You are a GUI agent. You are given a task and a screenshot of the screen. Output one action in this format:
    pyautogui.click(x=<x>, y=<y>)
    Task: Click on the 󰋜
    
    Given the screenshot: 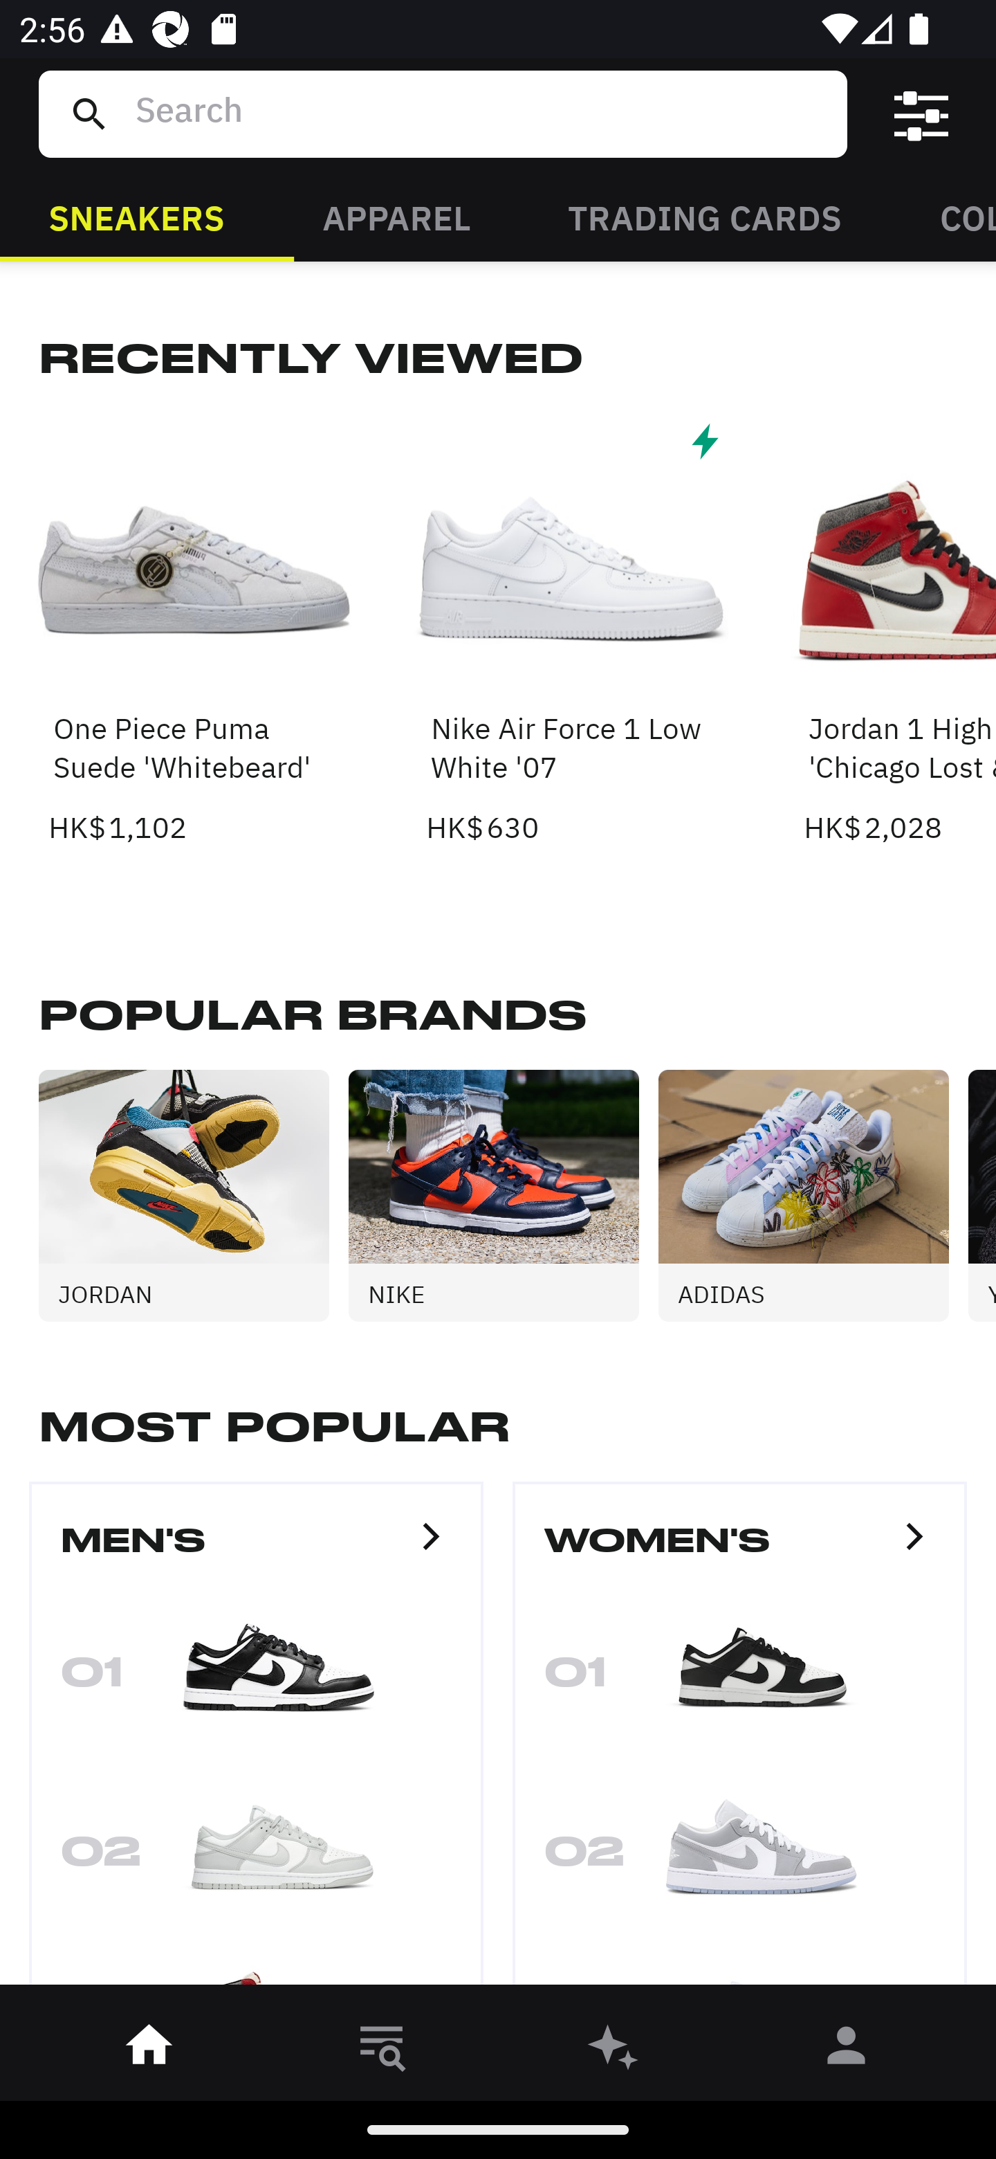 What is the action you would take?
    pyautogui.click(x=149, y=2050)
    